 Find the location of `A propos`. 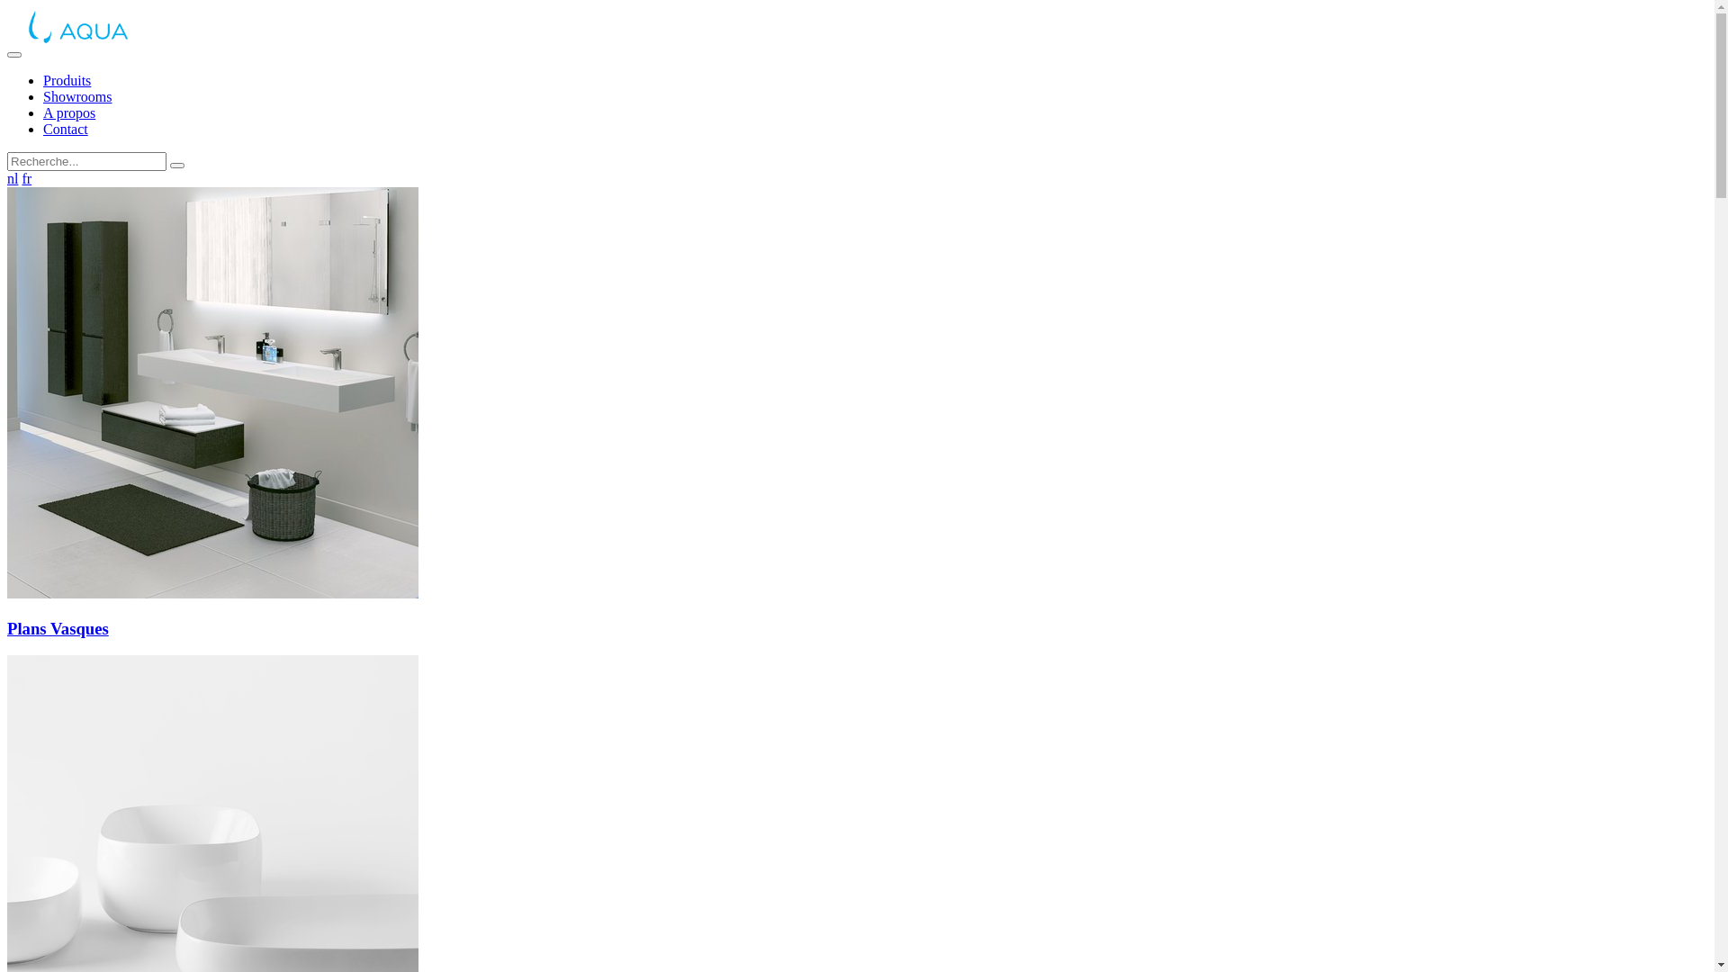

A propos is located at coordinates (69, 113).